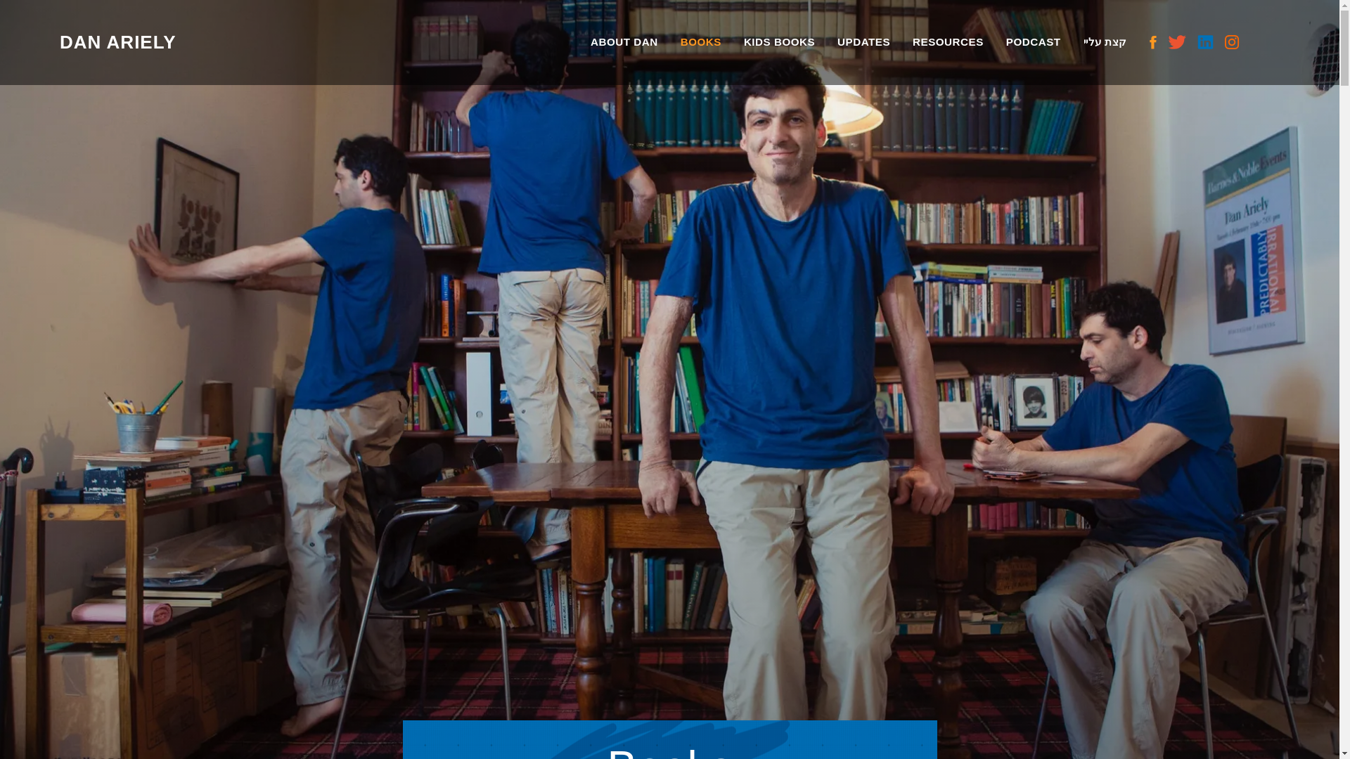  Describe the element at coordinates (624, 42) in the screenshot. I see `ABOUT DAN` at that location.